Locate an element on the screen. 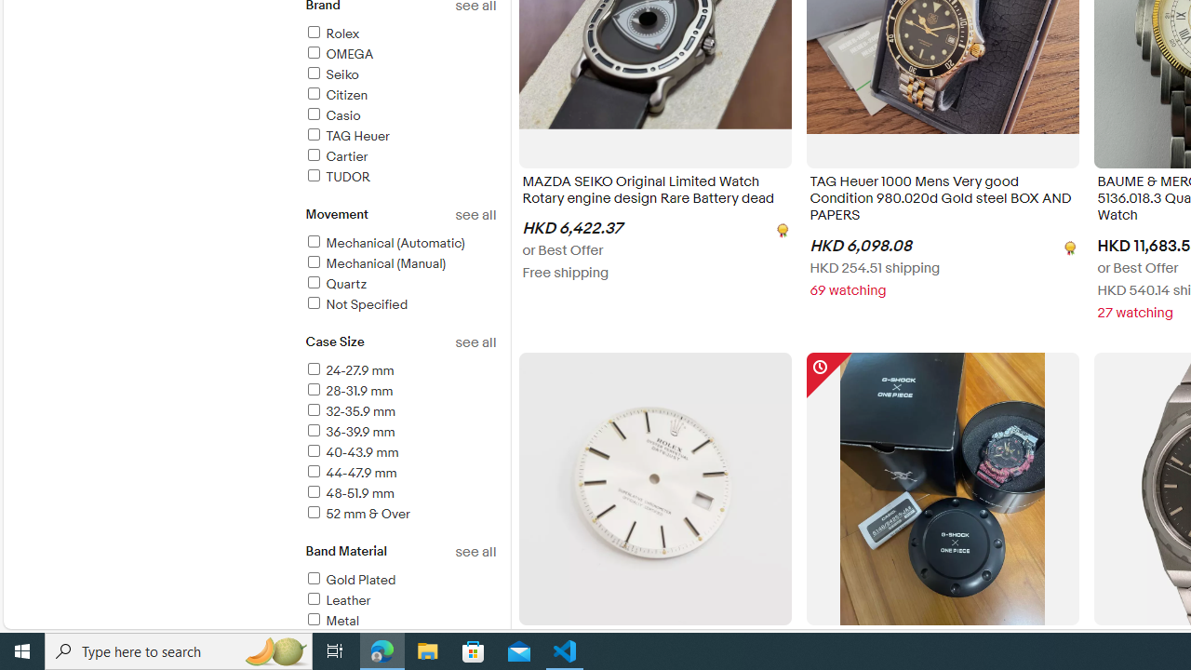 This screenshot has width=1191, height=670. 48-51.9 mm is located at coordinates (348, 493).